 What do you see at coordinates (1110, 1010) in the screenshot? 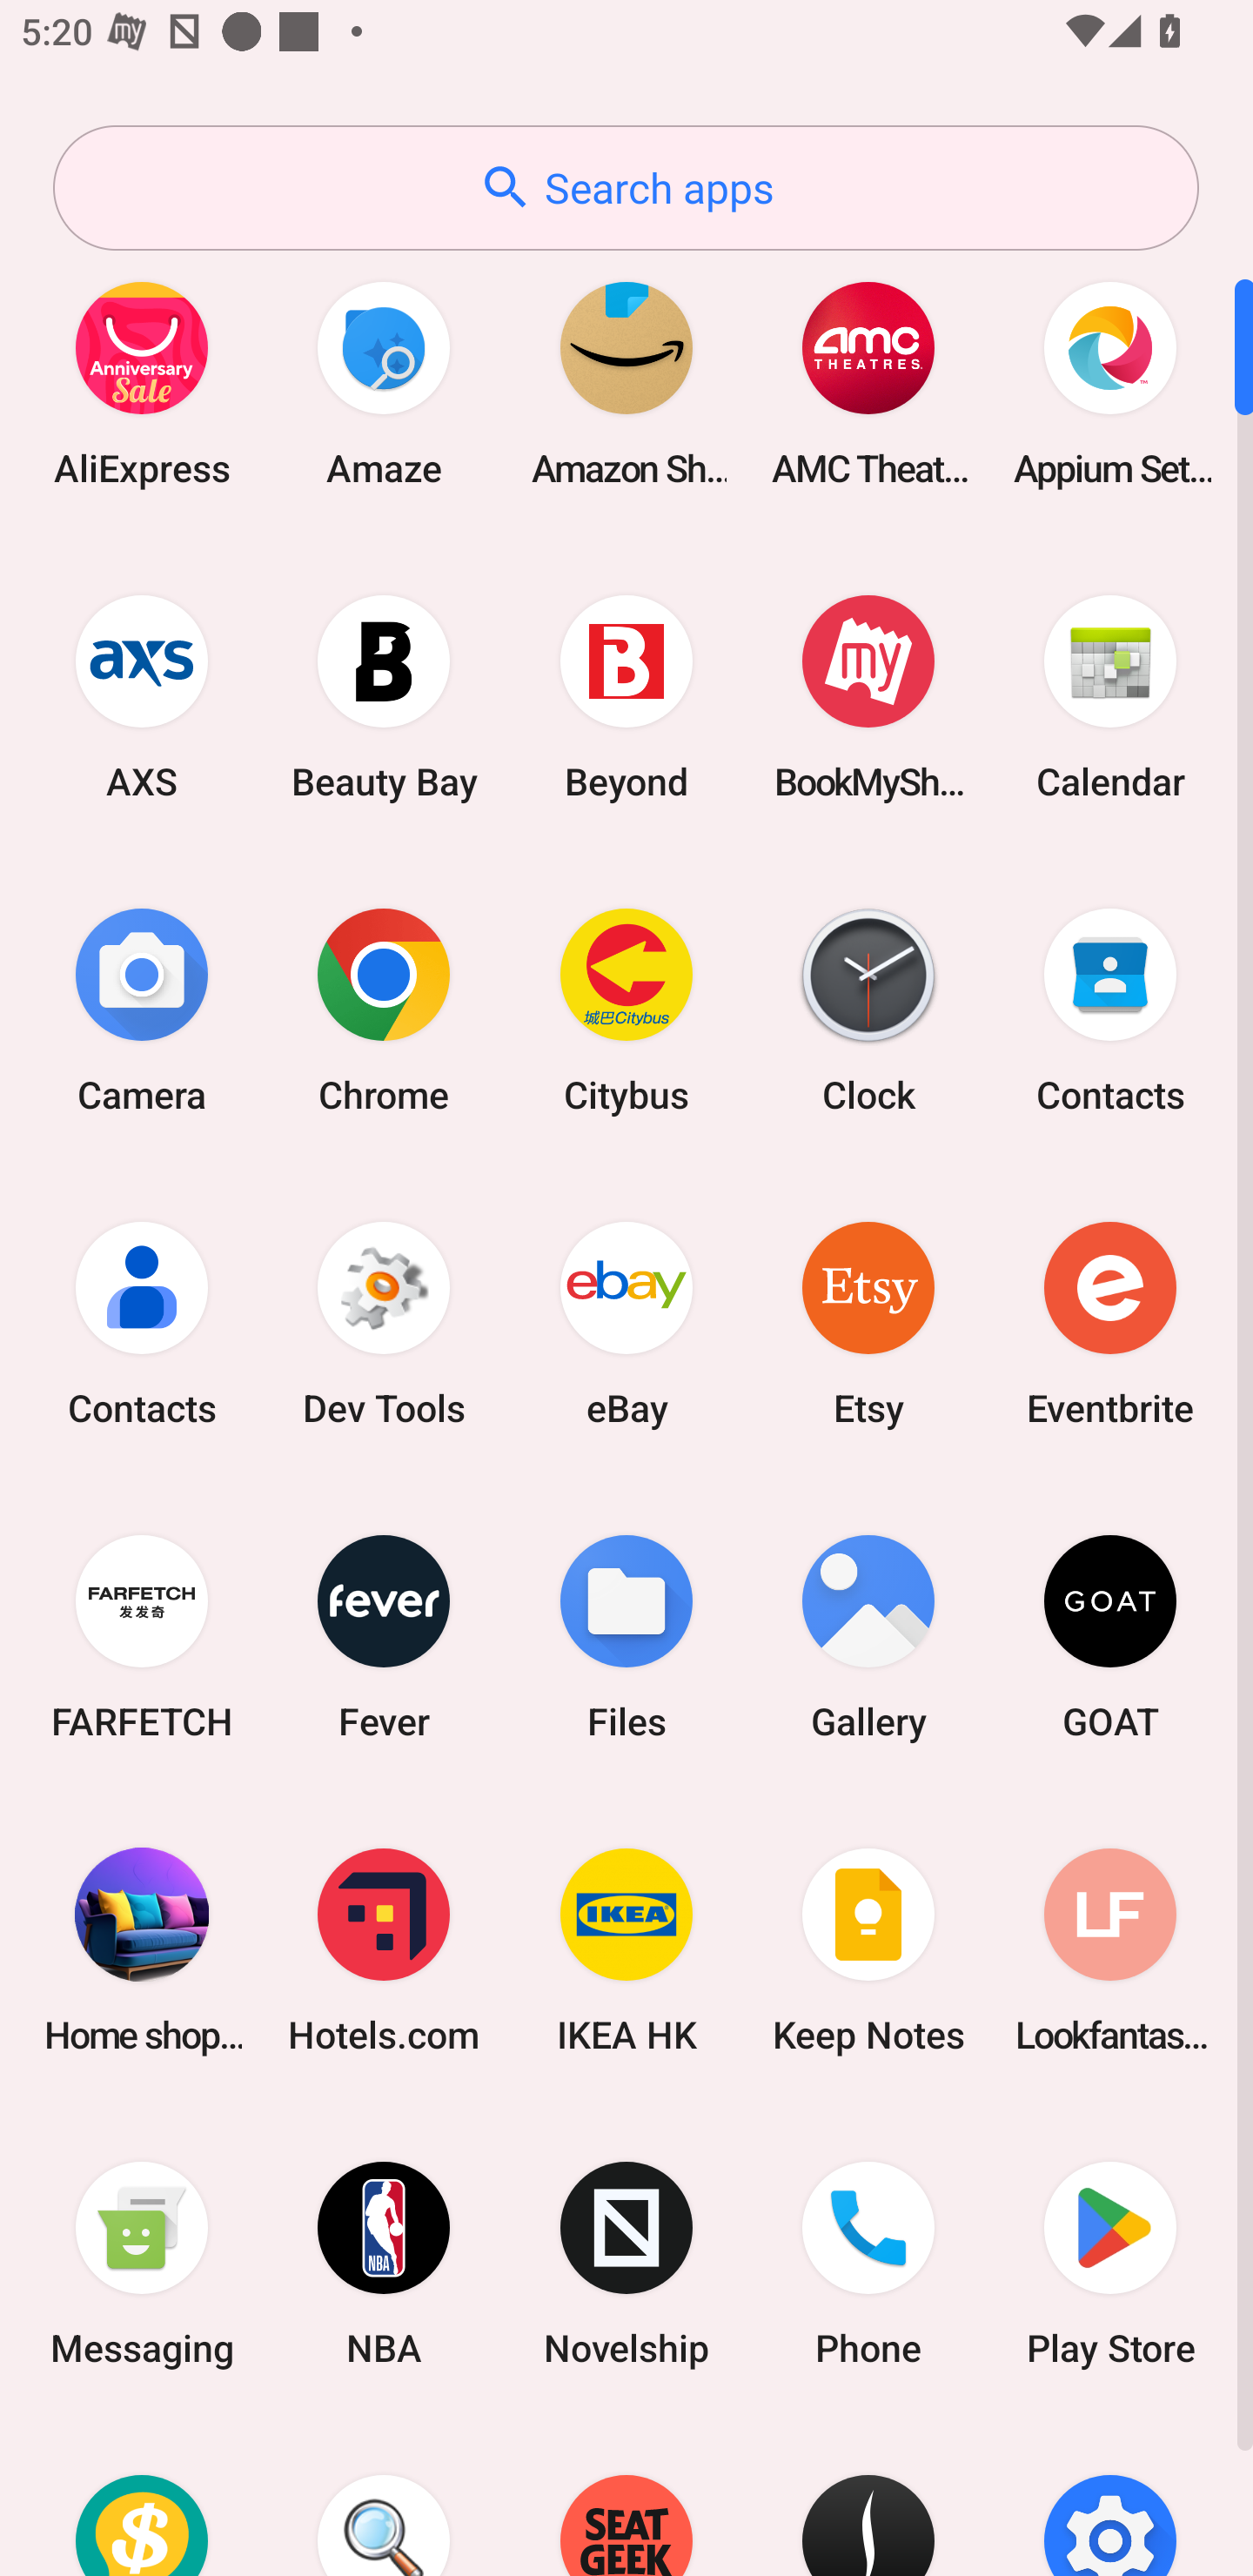
I see `Contacts` at bounding box center [1110, 1010].